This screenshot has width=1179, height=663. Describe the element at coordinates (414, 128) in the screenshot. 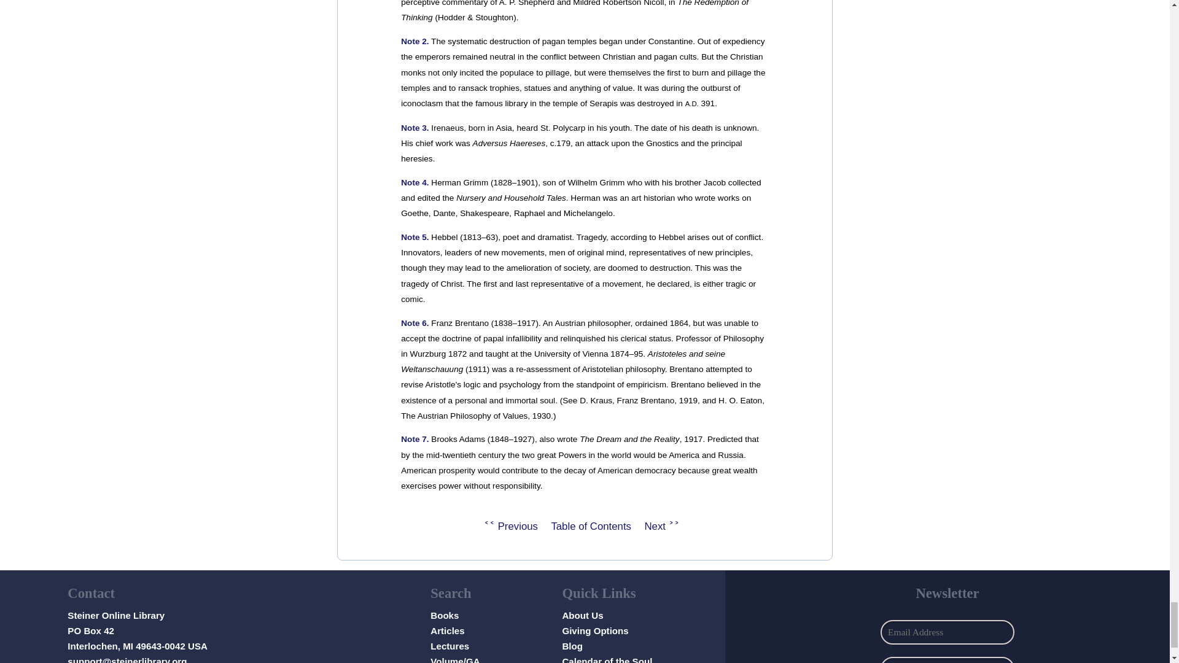

I see `Note 3.` at that location.